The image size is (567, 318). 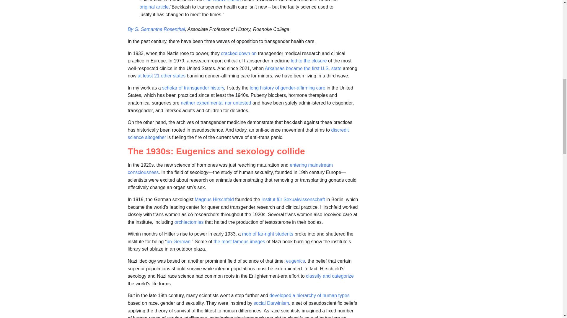 I want to click on original article,, so click(x=154, y=7).